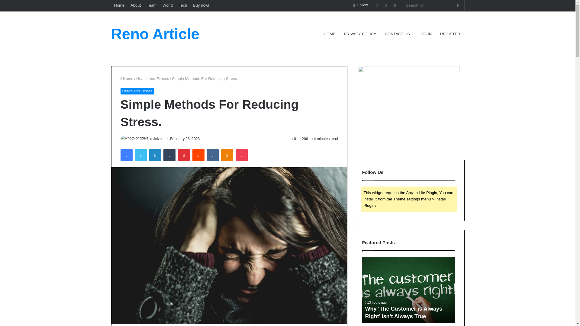 Image resolution: width=580 pixels, height=326 pixels. I want to click on Follow, so click(361, 5).